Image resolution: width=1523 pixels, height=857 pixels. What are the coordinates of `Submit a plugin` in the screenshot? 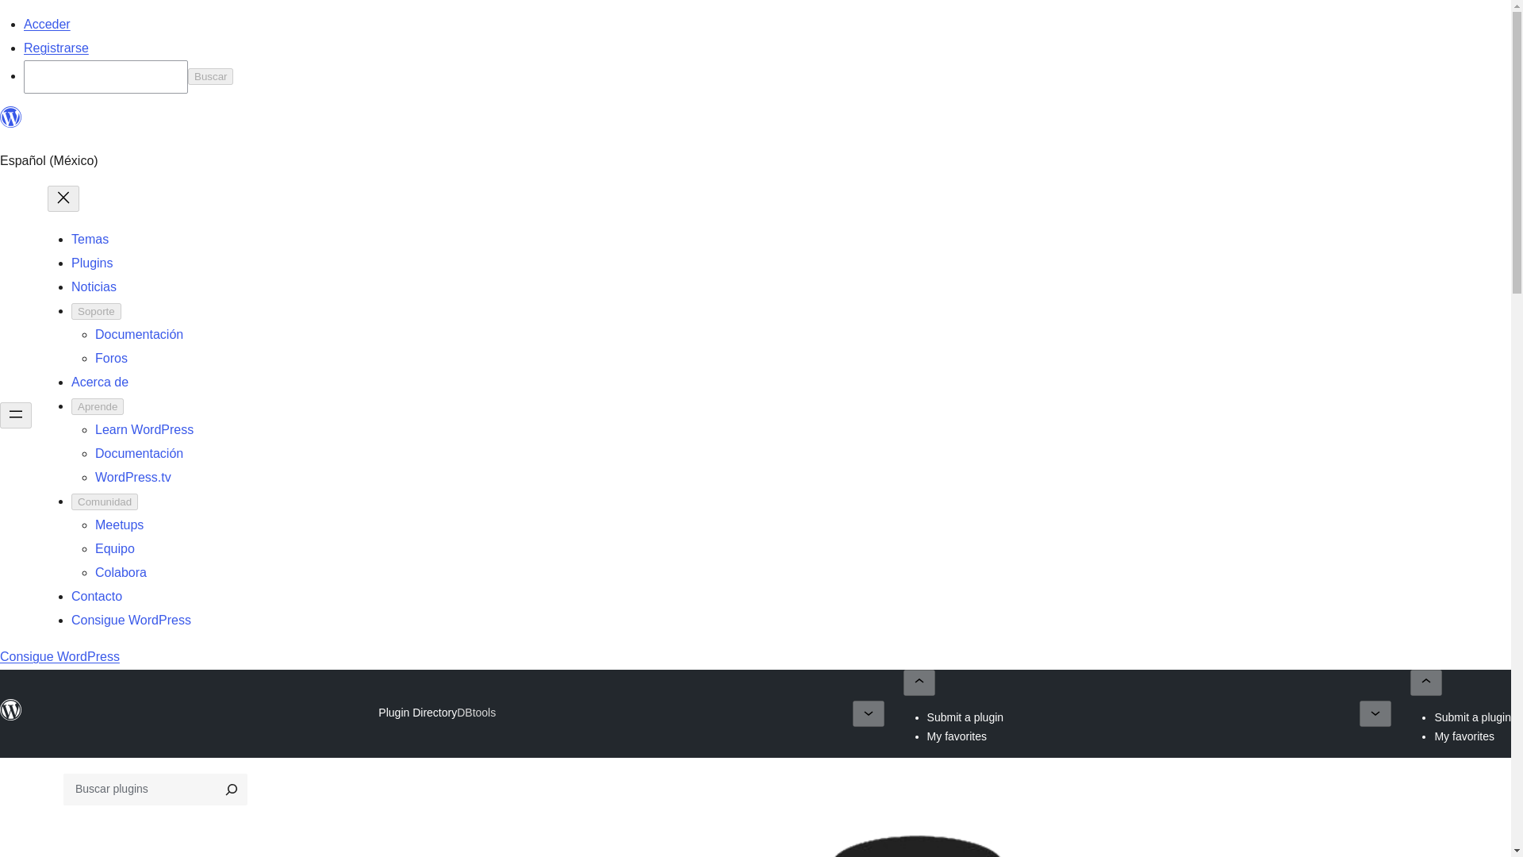 It's located at (965, 717).